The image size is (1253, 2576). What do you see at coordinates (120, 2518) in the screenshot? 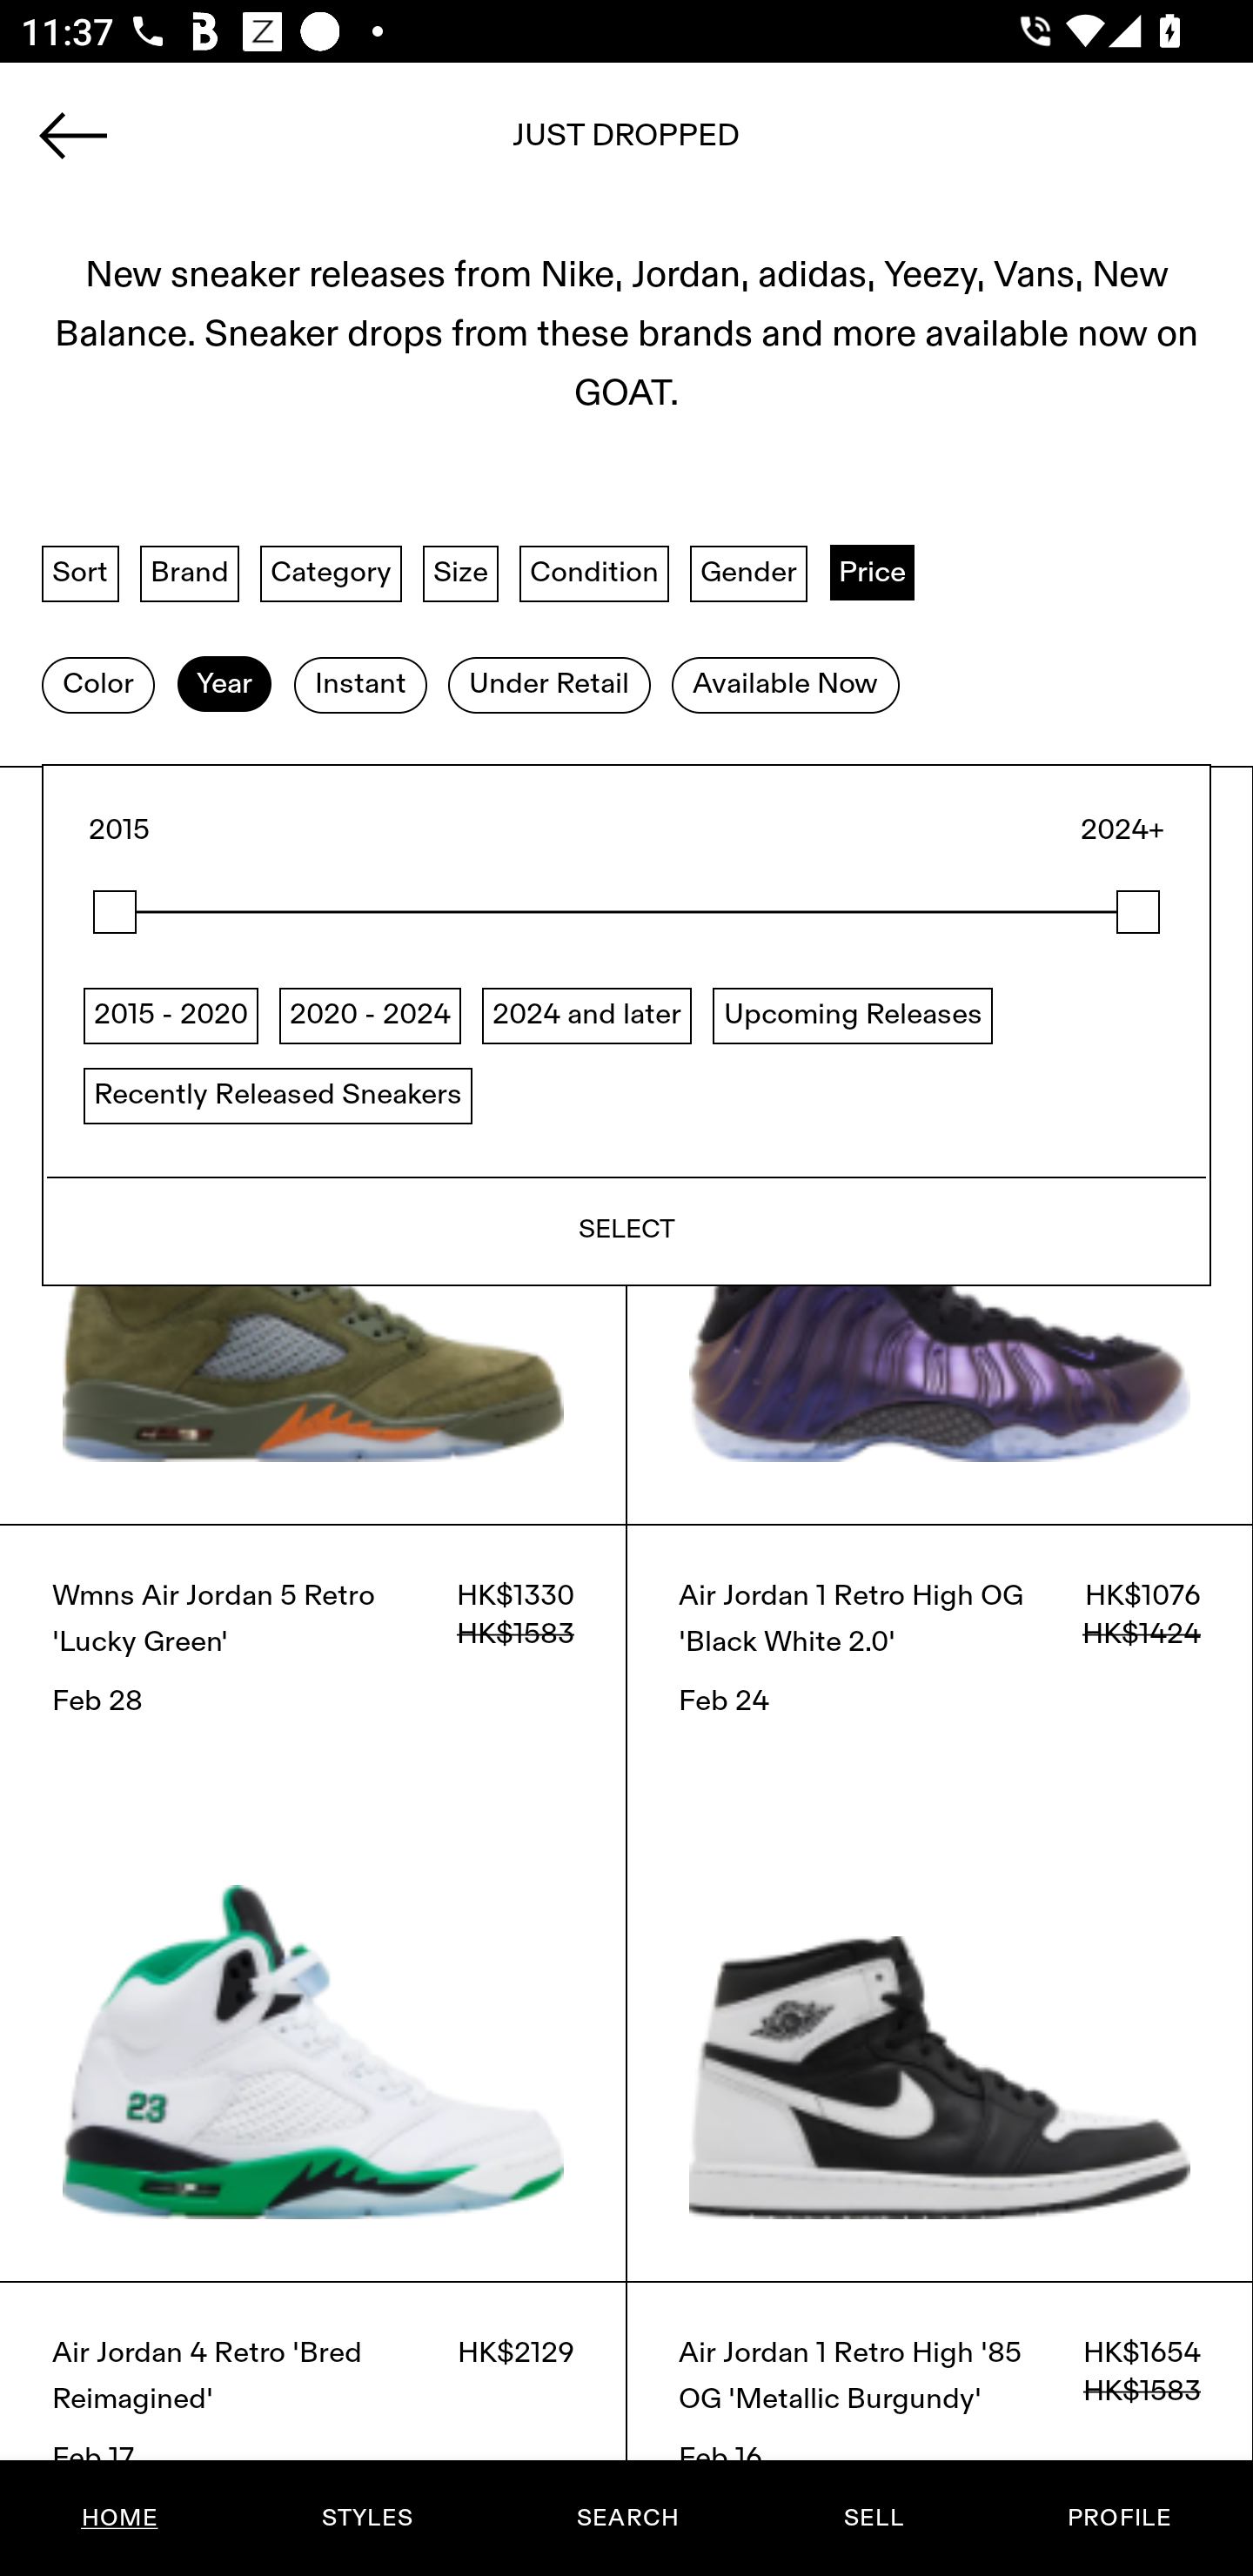
I see `HOME` at bounding box center [120, 2518].